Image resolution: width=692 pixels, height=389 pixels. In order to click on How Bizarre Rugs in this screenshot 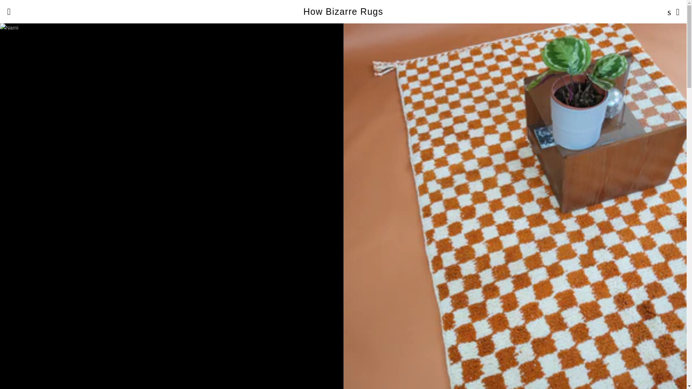, I will do `click(343, 12)`.